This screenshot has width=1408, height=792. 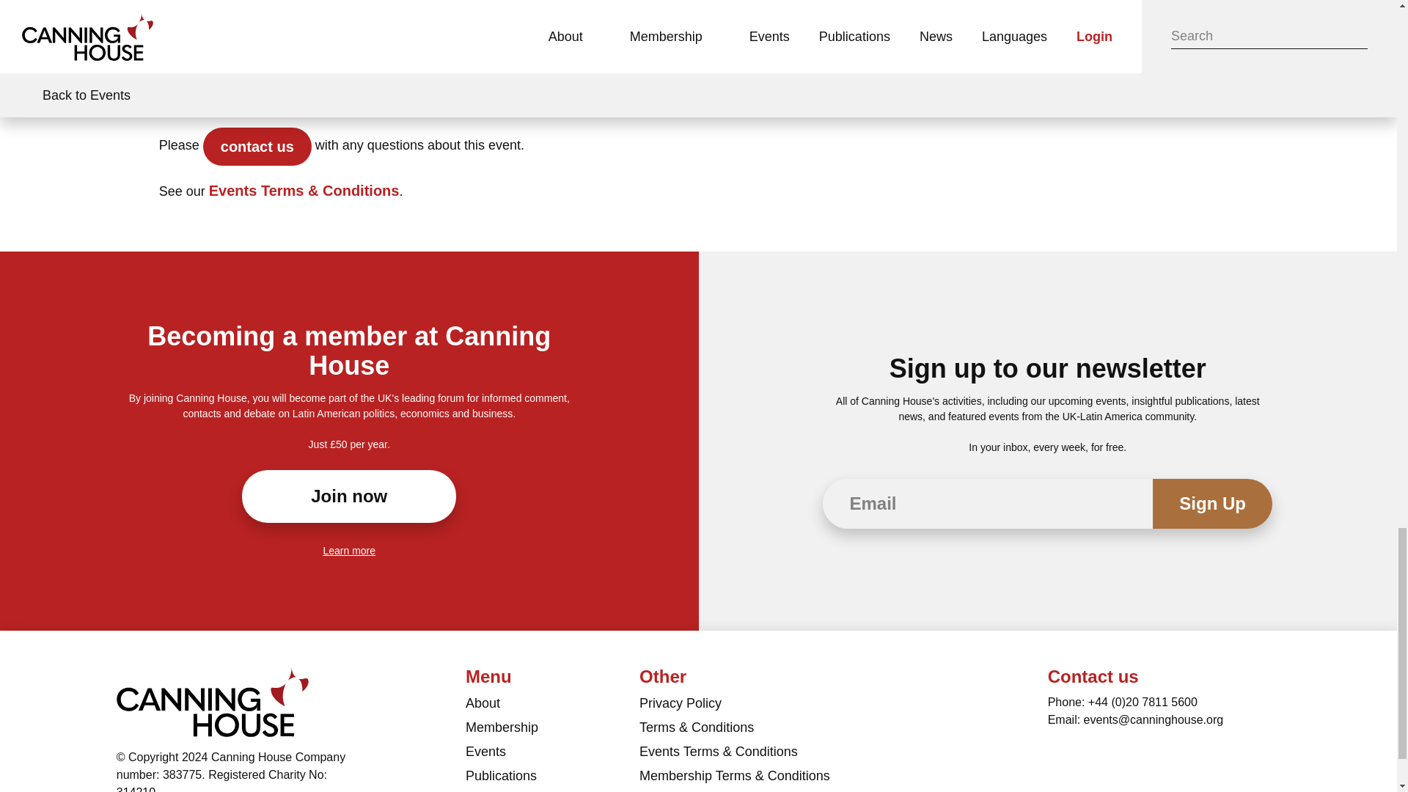 What do you see at coordinates (349, 551) in the screenshot?
I see `Learn more` at bounding box center [349, 551].